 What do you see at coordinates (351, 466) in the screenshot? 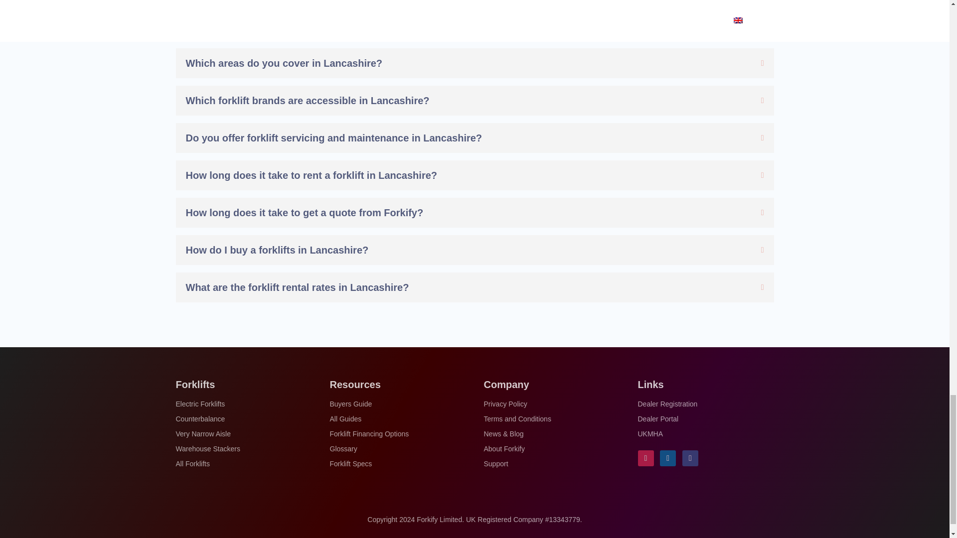
I see `Forklift Specs` at bounding box center [351, 466].